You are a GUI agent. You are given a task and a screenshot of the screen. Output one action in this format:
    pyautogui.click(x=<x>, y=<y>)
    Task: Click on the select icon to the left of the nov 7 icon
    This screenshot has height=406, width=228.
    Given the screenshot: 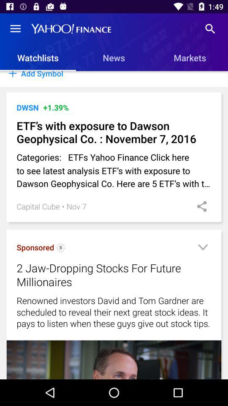 What is the action you would take?
    pyautogui.click(x=63, y=206)
    